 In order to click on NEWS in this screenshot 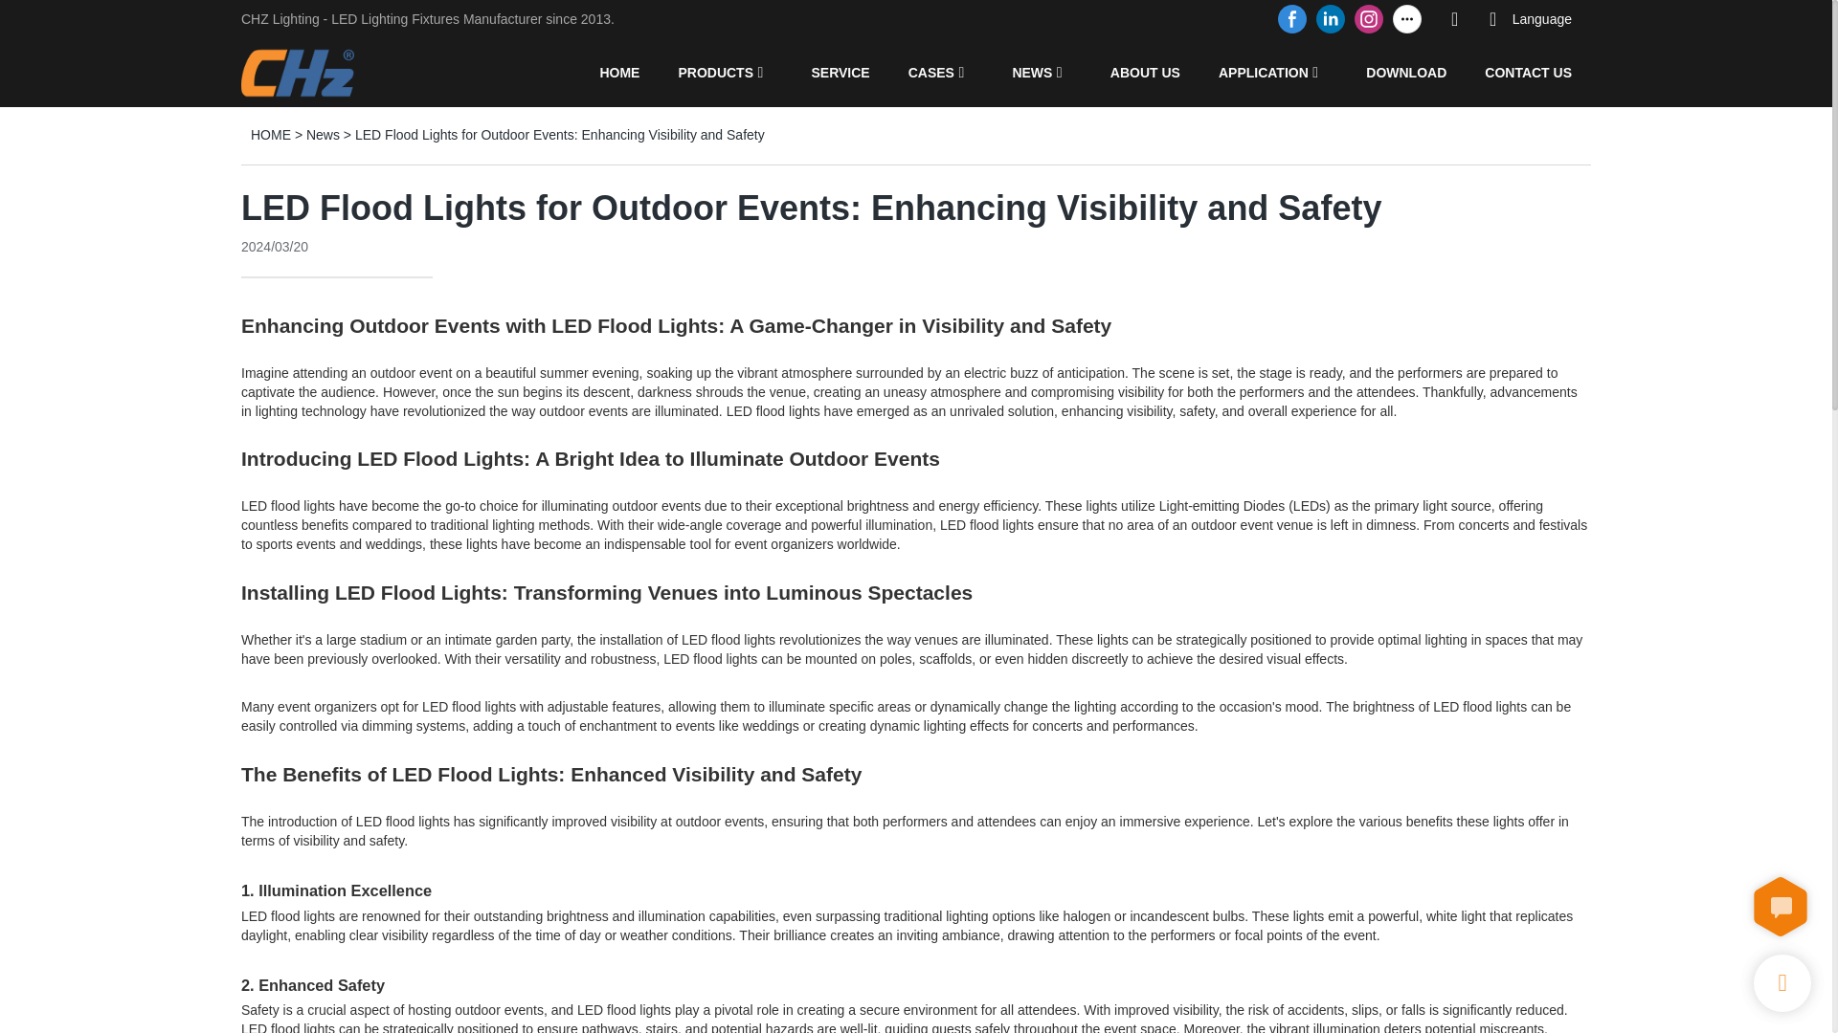, I will do `click(1032, 72)`.